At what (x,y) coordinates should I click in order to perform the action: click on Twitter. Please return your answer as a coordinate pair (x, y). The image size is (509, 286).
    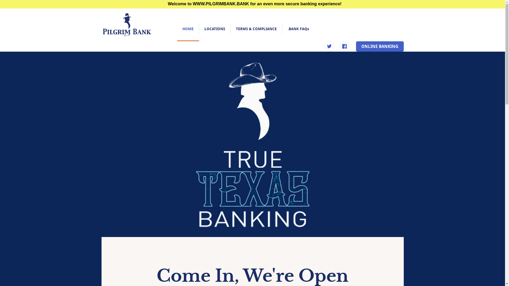
    Looking at the image, I should click on (329, 46).